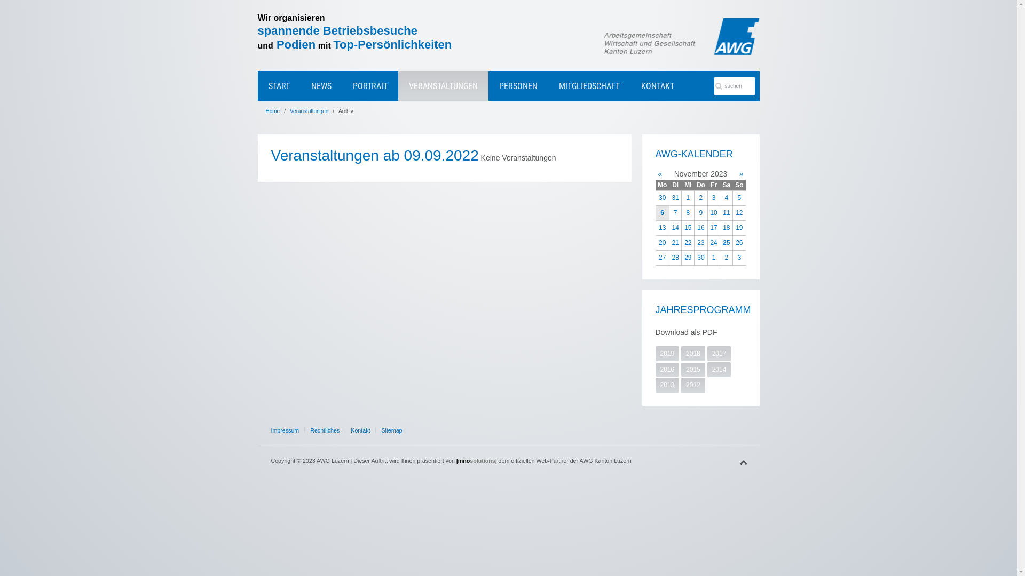  What do you see at coordinates (693, 385) in the screenshot?
I see `2012` at bounding box center [693, 385].